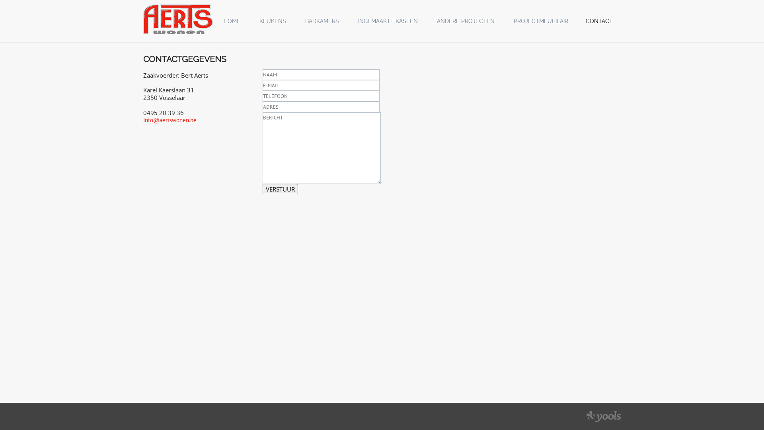  I want to click on Yools Website Design, so click(604, 416).